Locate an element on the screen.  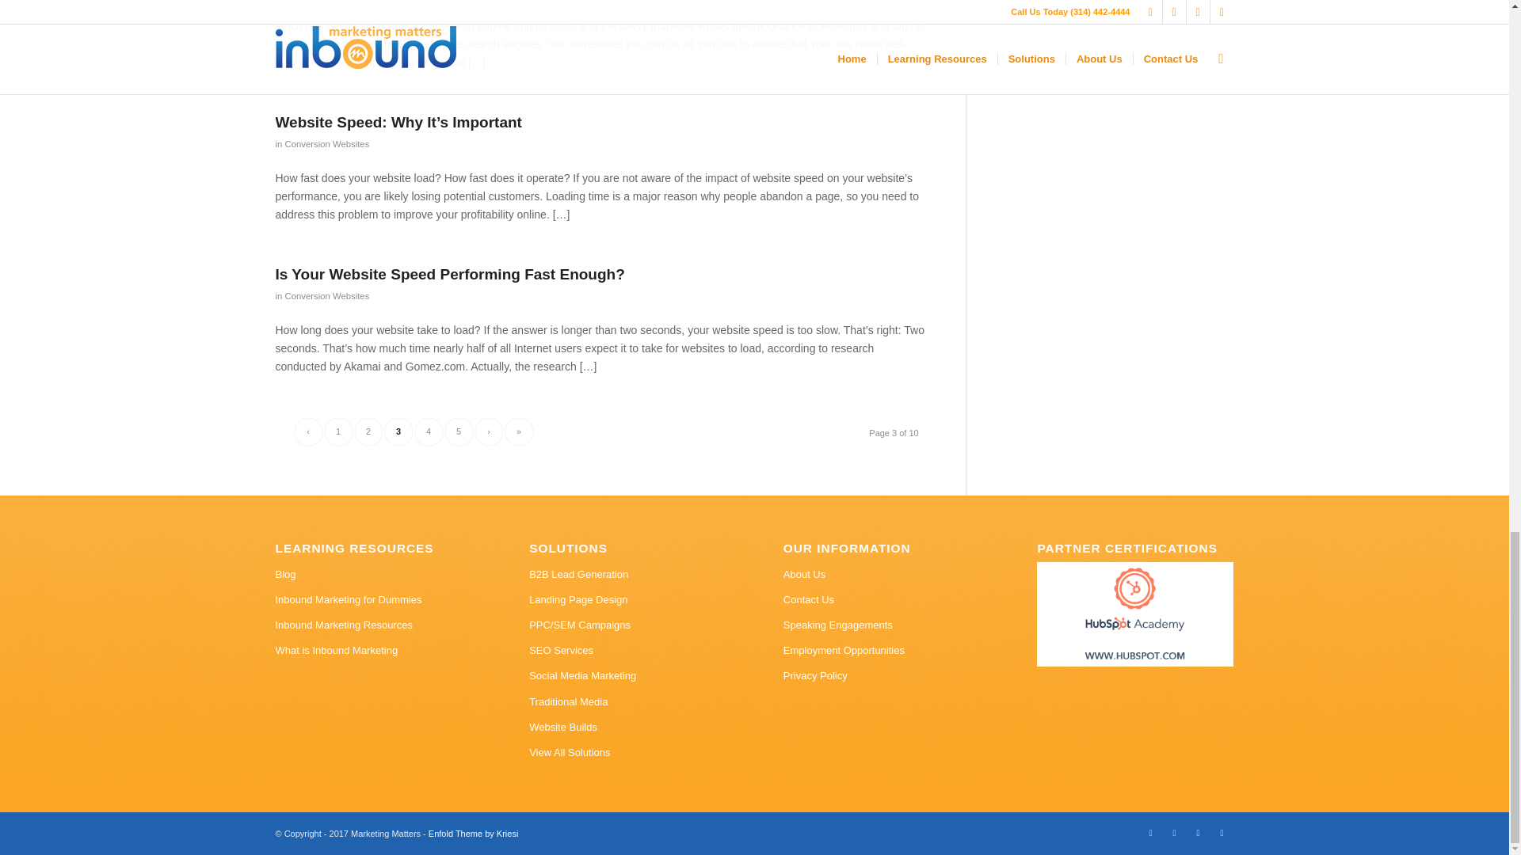
Conversion Websites is located at coordinates (326, 296).